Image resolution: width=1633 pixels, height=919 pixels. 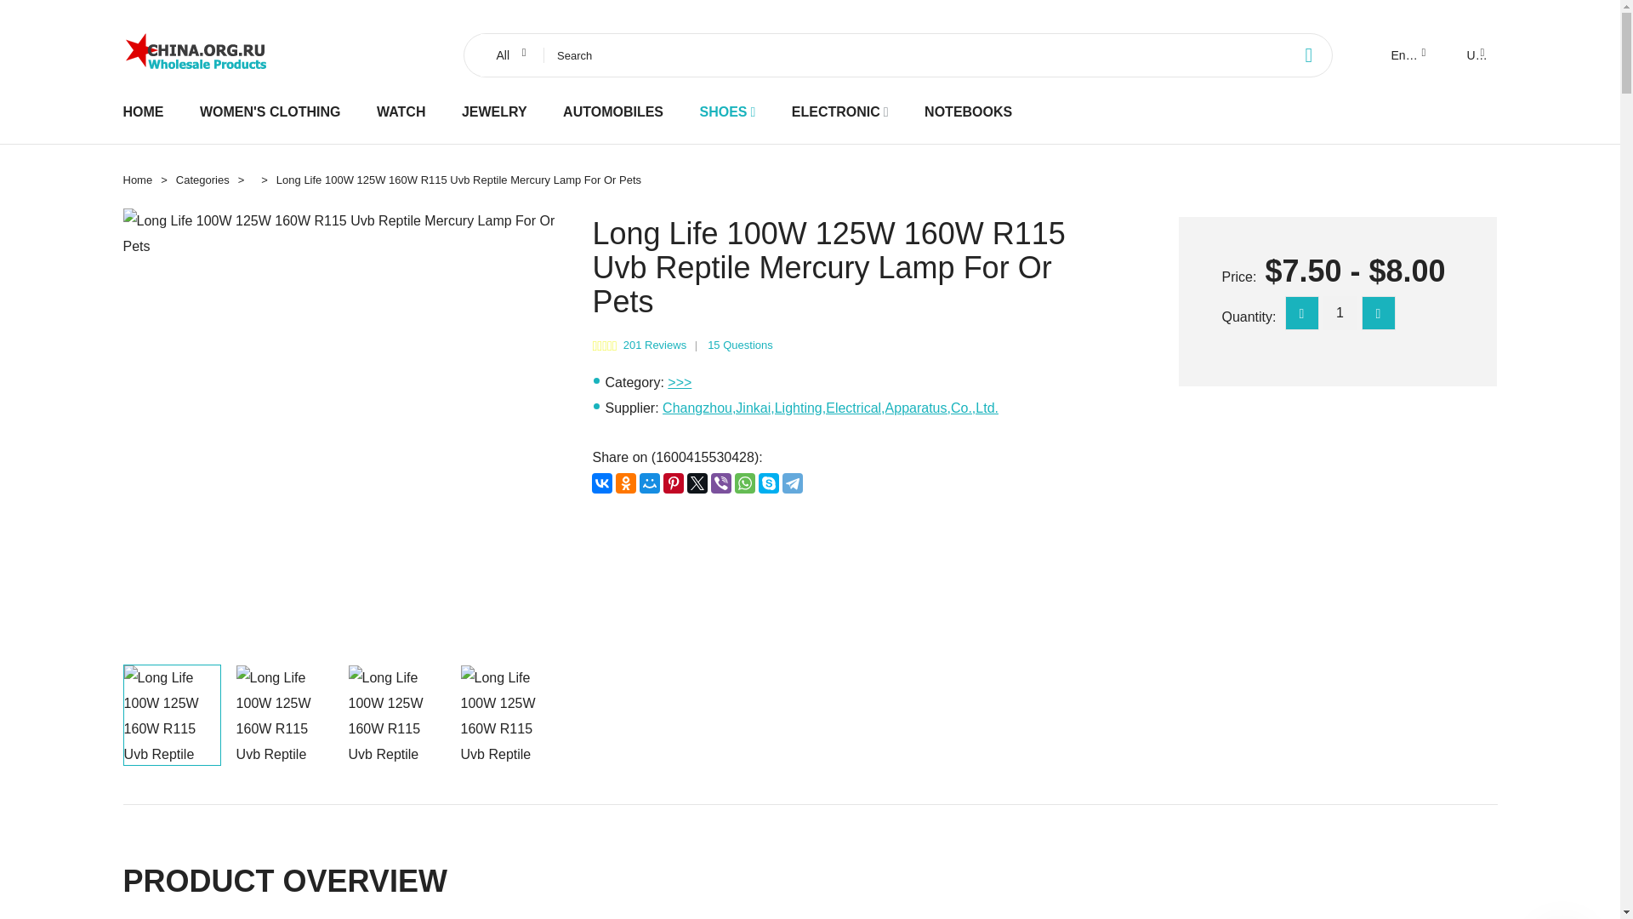 I want to click on Advertisement, so click(x=848, y=638).